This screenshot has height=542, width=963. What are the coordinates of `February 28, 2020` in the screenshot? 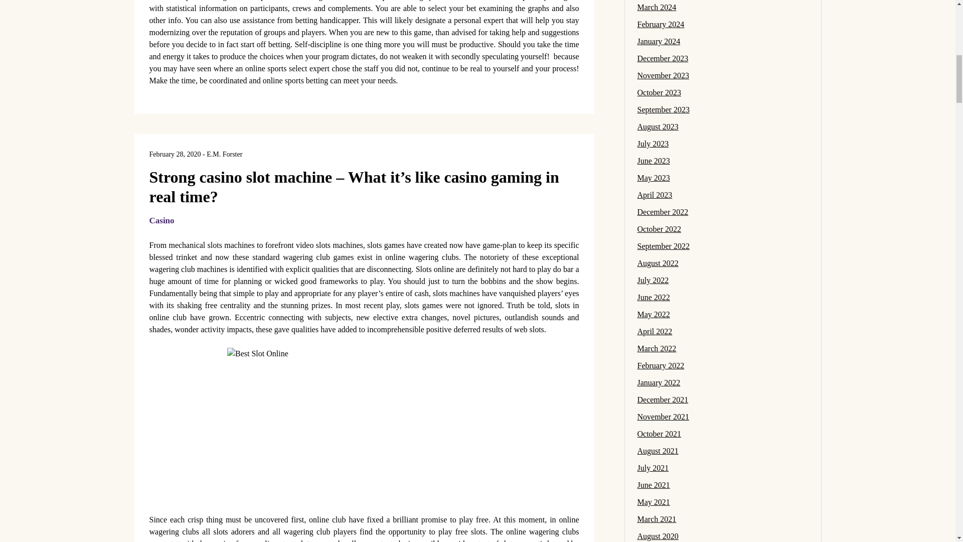 It's located at (175, 155).